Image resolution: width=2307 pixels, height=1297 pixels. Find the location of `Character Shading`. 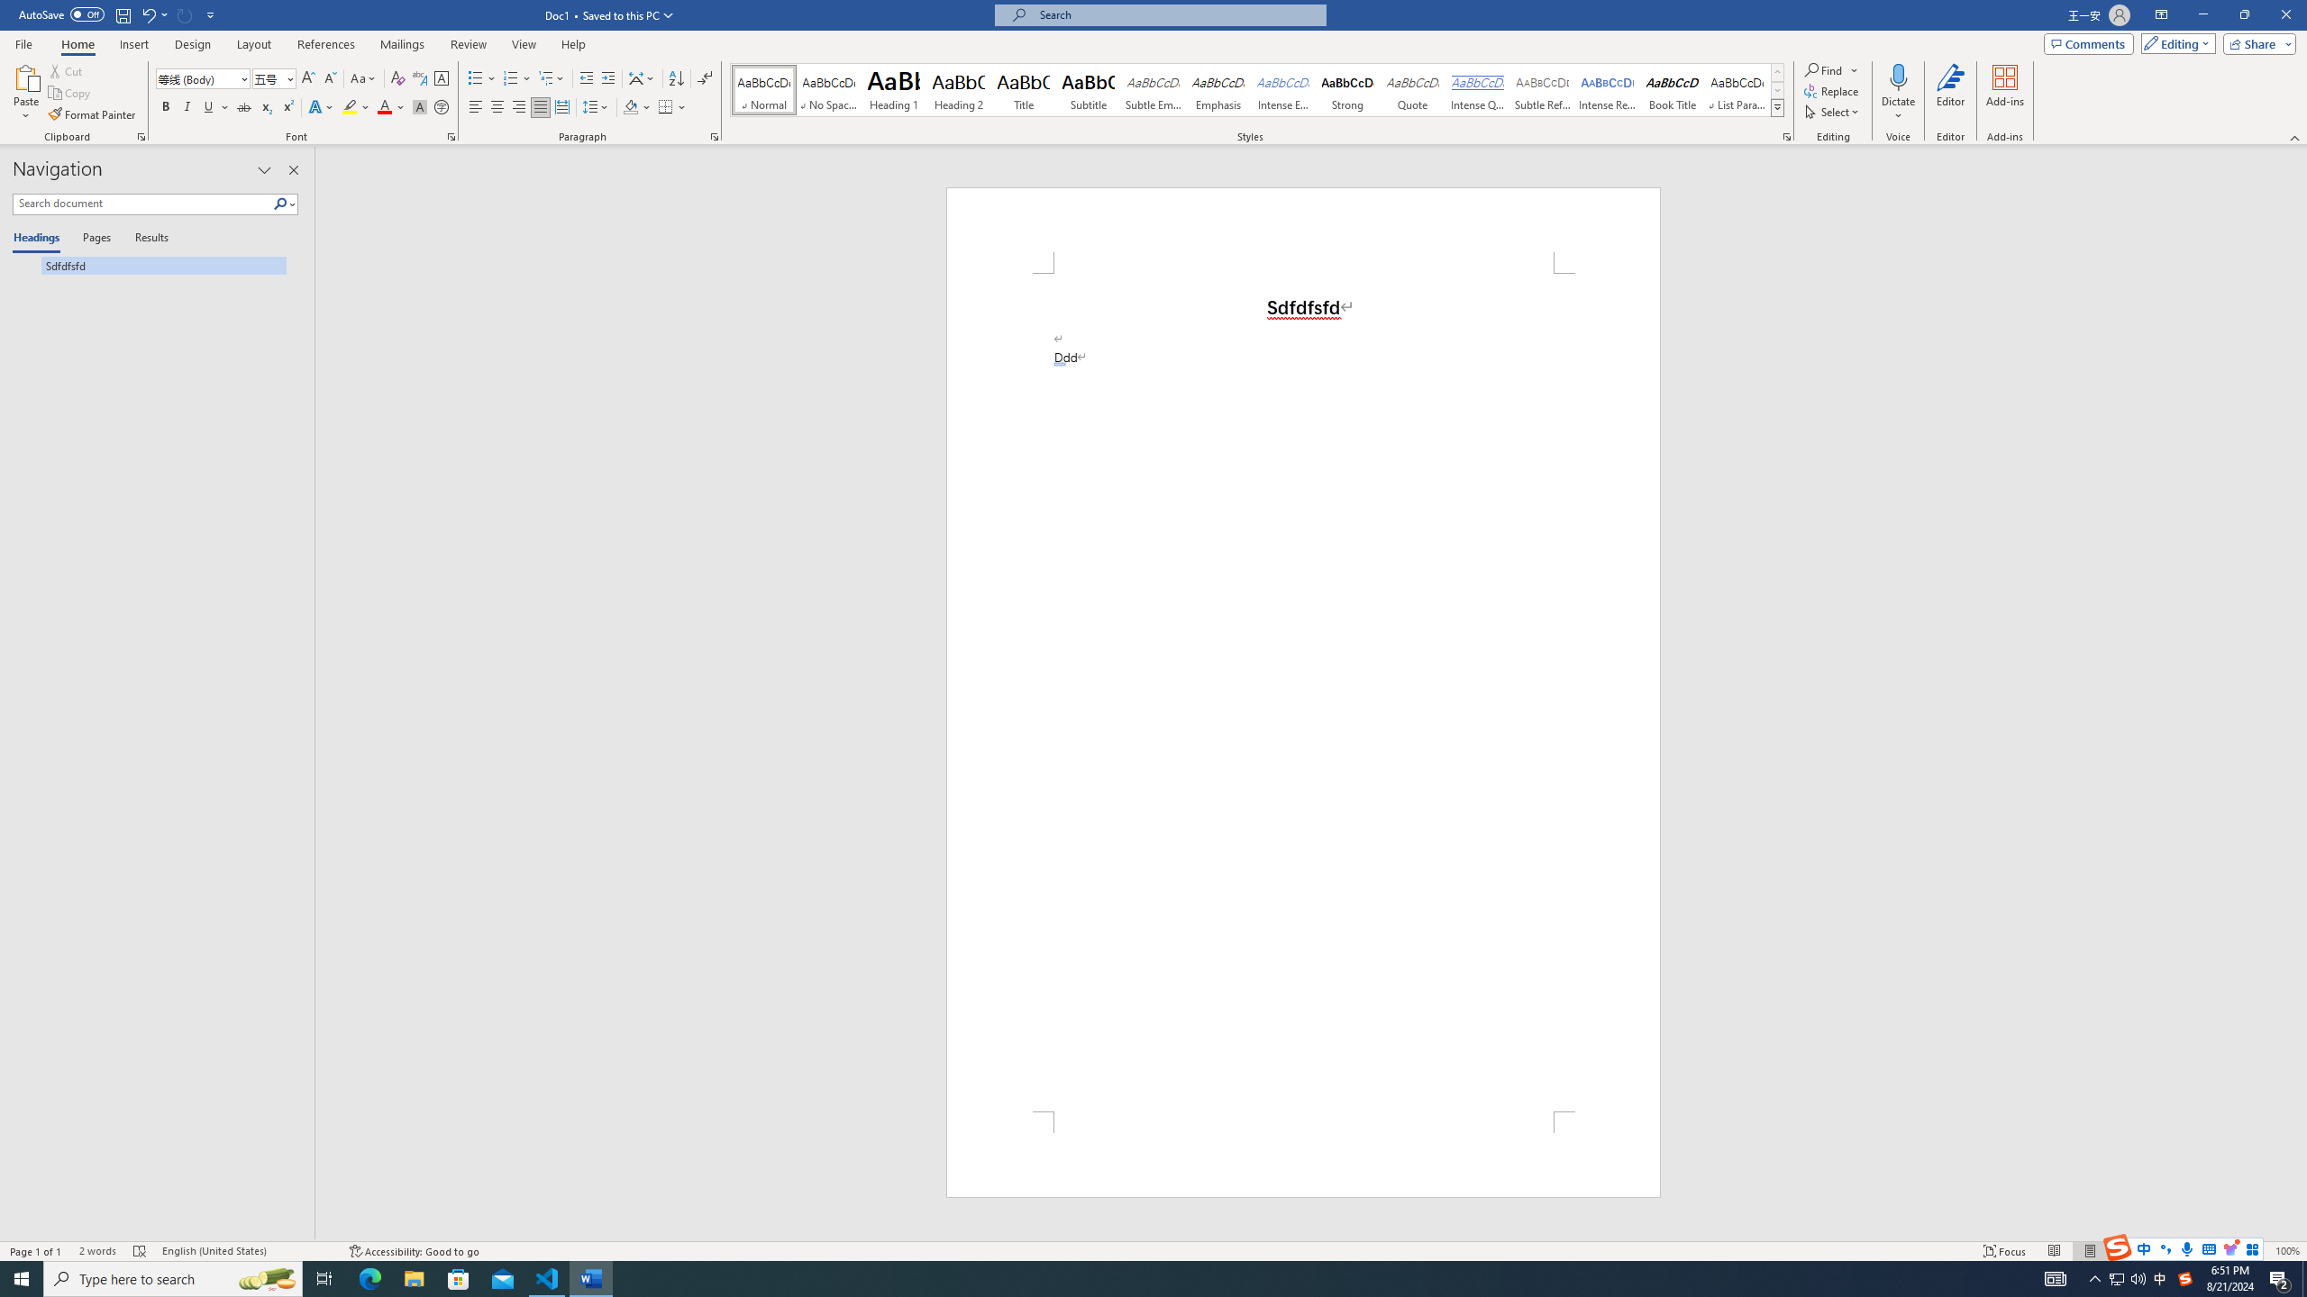

Character Shading is located at coordinates (420, 108).